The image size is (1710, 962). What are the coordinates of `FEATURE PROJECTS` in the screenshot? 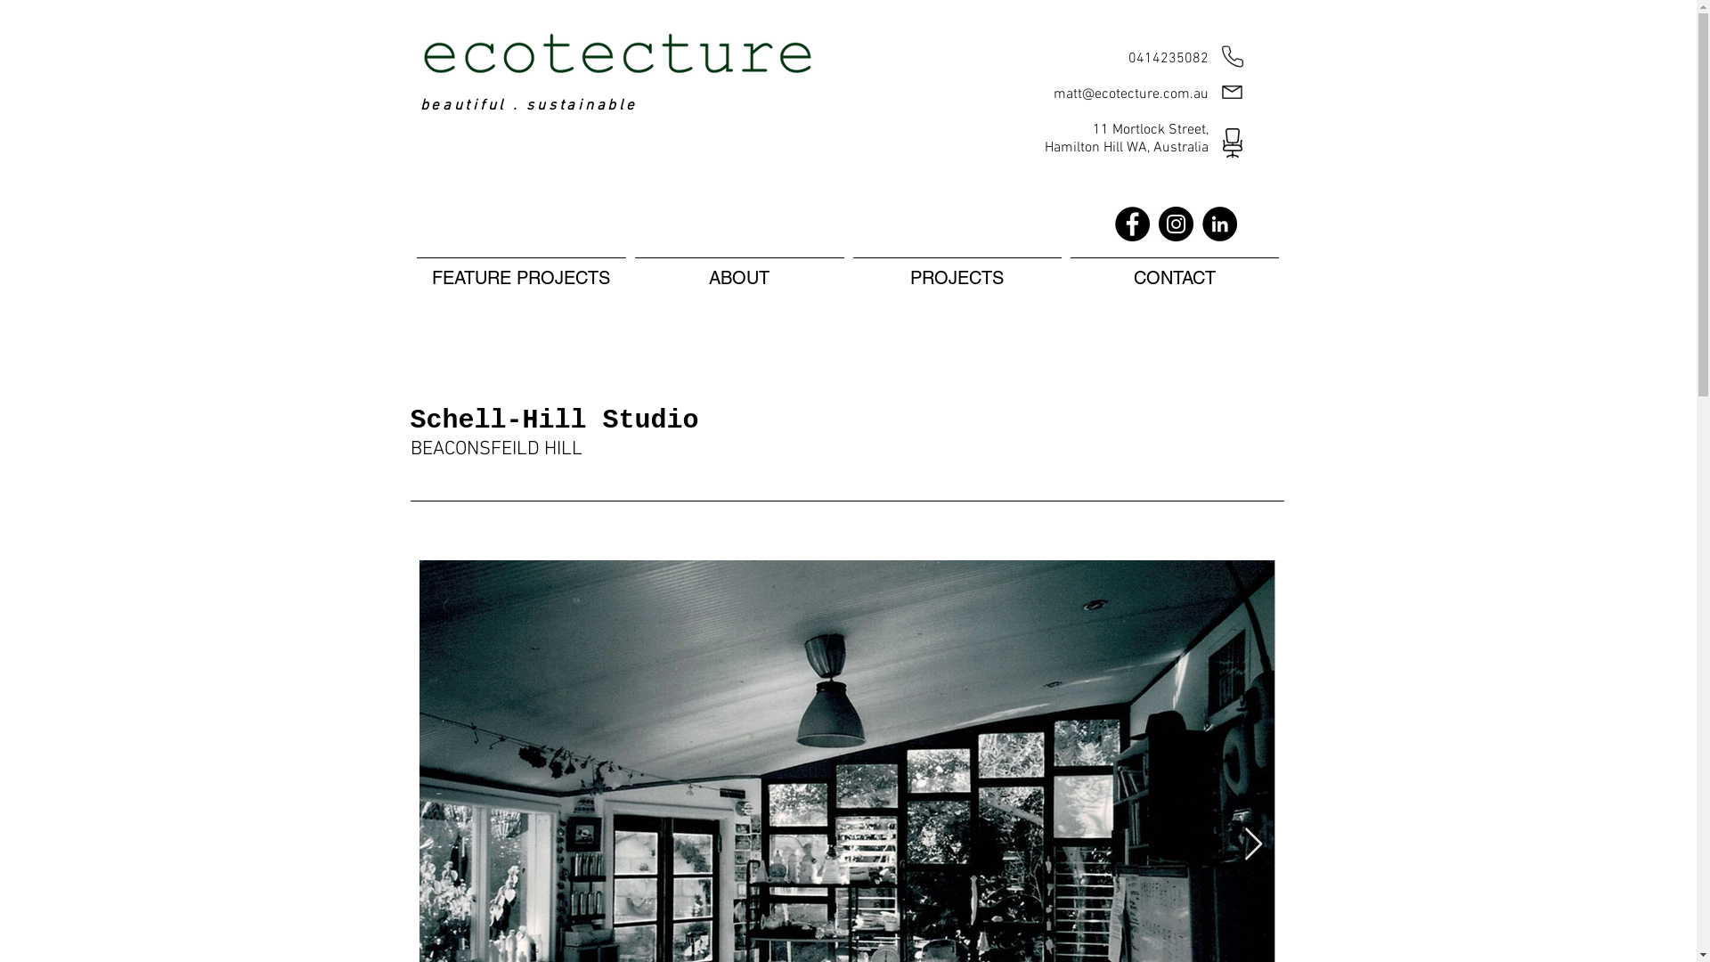 It's located at (520, 270).